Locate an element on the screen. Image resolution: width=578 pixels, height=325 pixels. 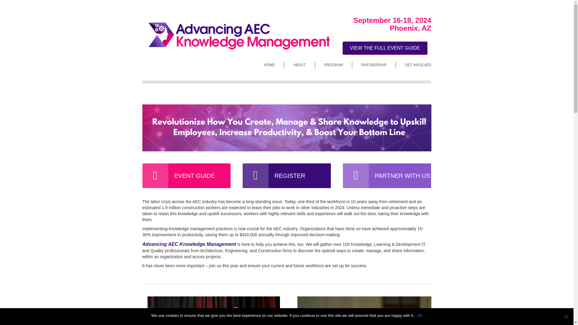
Search is located at coordinates (11, 5).